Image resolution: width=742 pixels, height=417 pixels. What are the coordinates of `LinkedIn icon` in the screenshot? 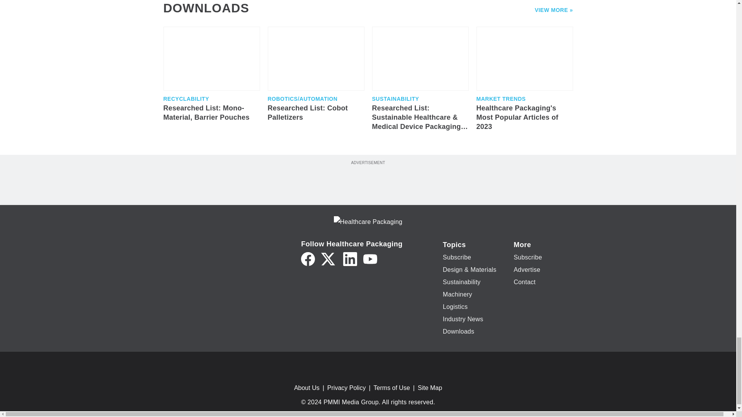 It's located at (350, 259).